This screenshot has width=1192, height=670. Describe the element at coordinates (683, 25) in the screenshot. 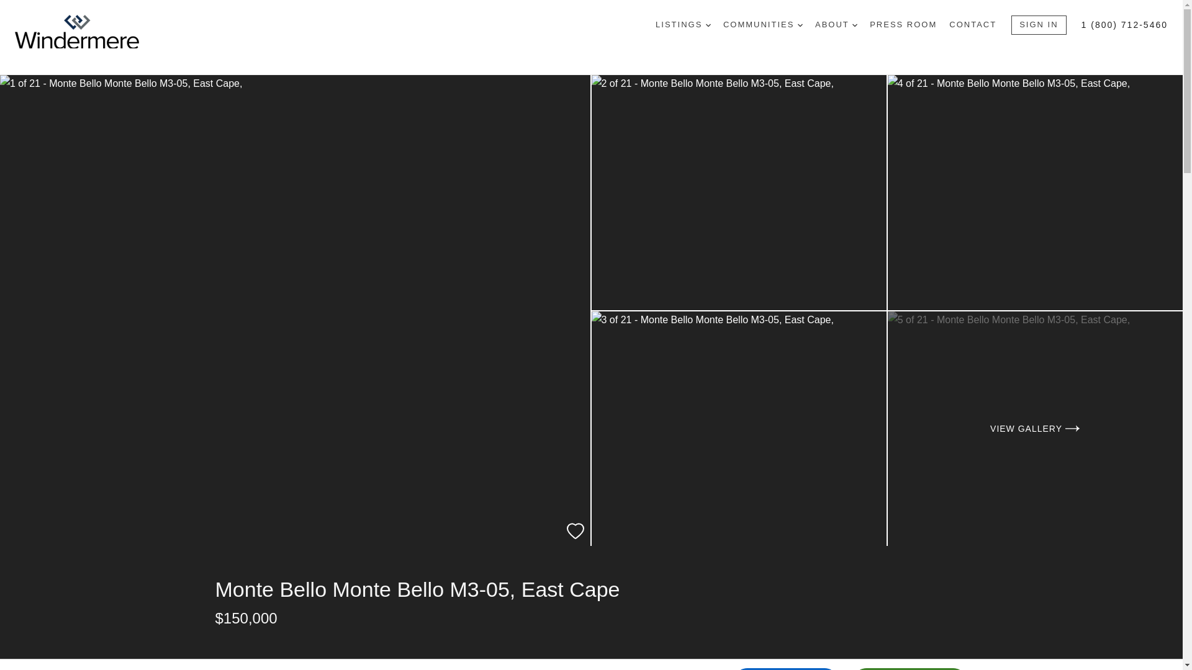

I see `LISTINGS DROPDOWN ARROW` at that location.